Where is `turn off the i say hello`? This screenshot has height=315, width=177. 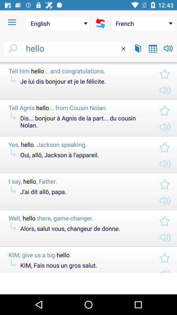
turn off the i say hello is located at coordinates (79, 181).